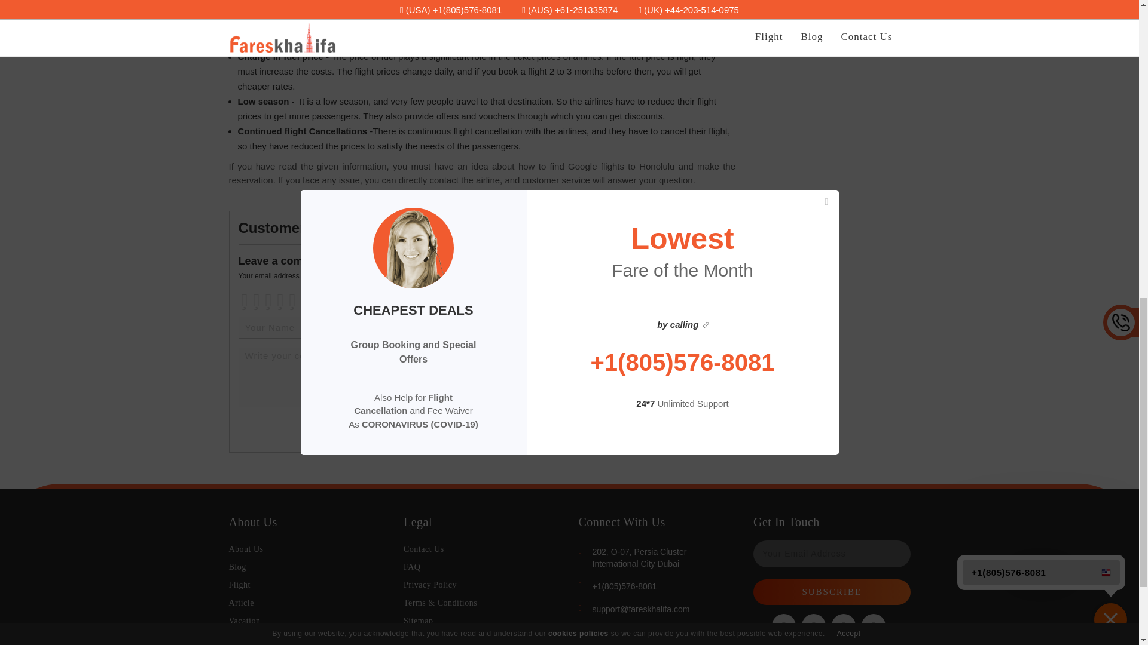  I want to click on Flight, so click(239, 585).